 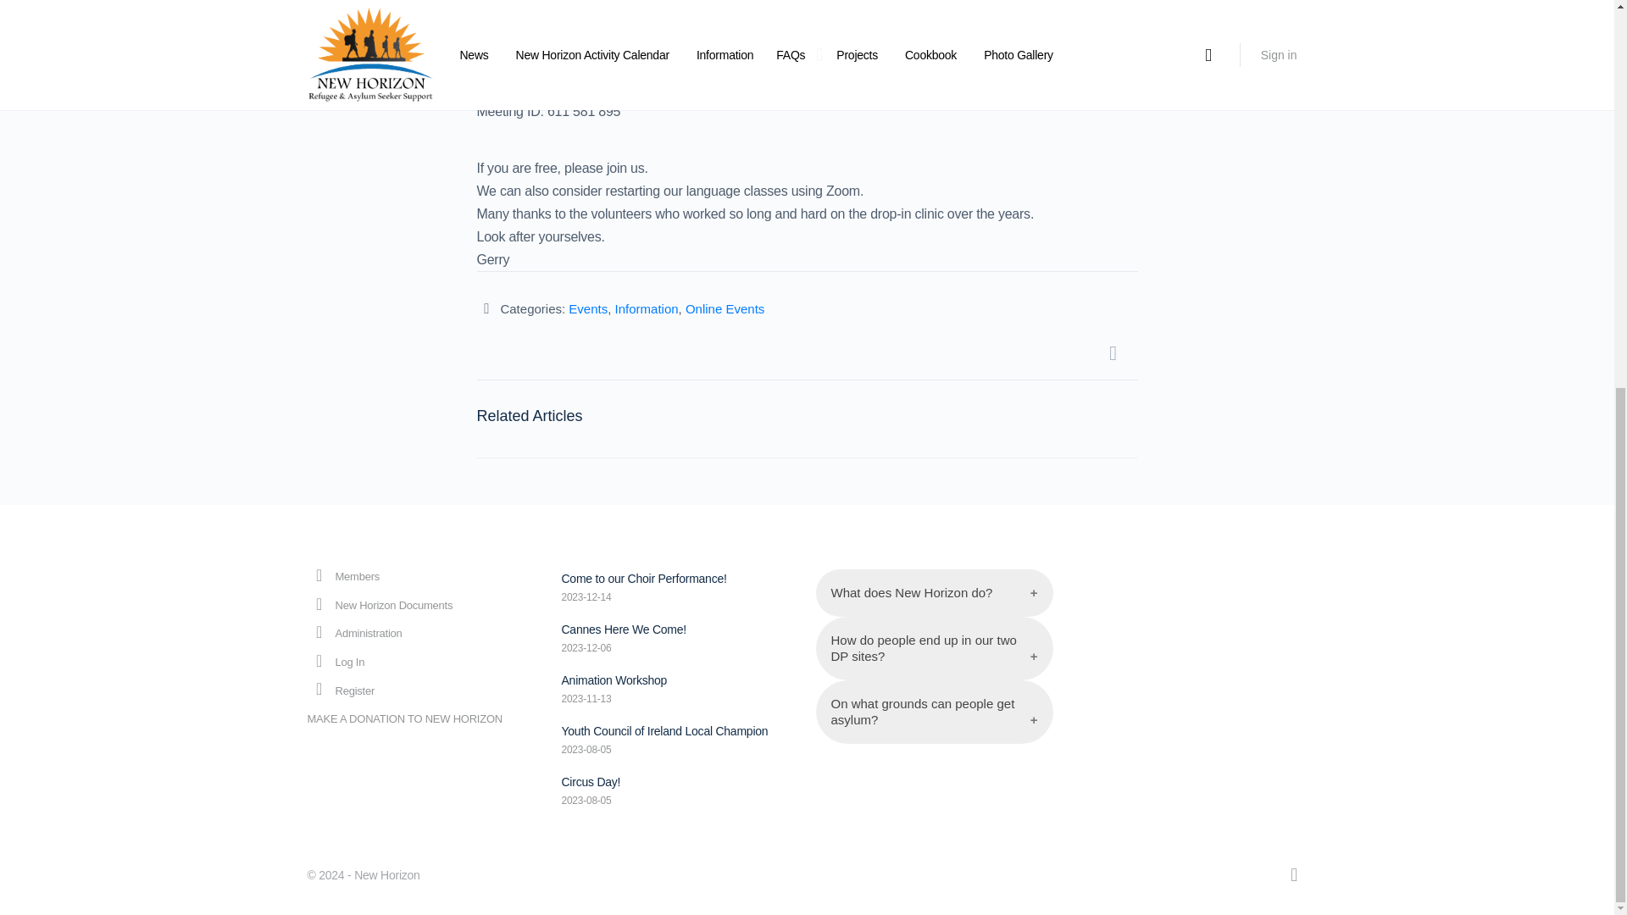 I want to click on Events, so click(x=587, y=308).